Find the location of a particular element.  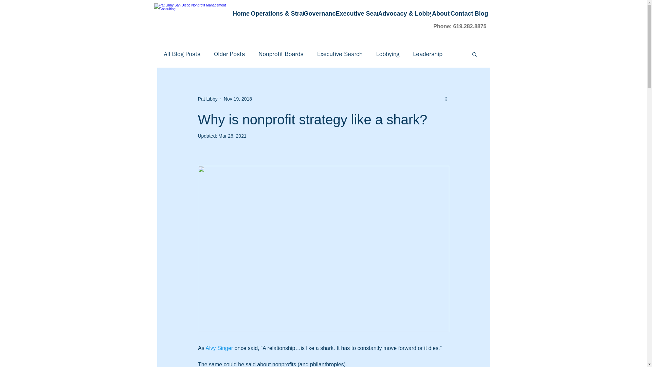

Leadership is located at coordinates (428, 54).